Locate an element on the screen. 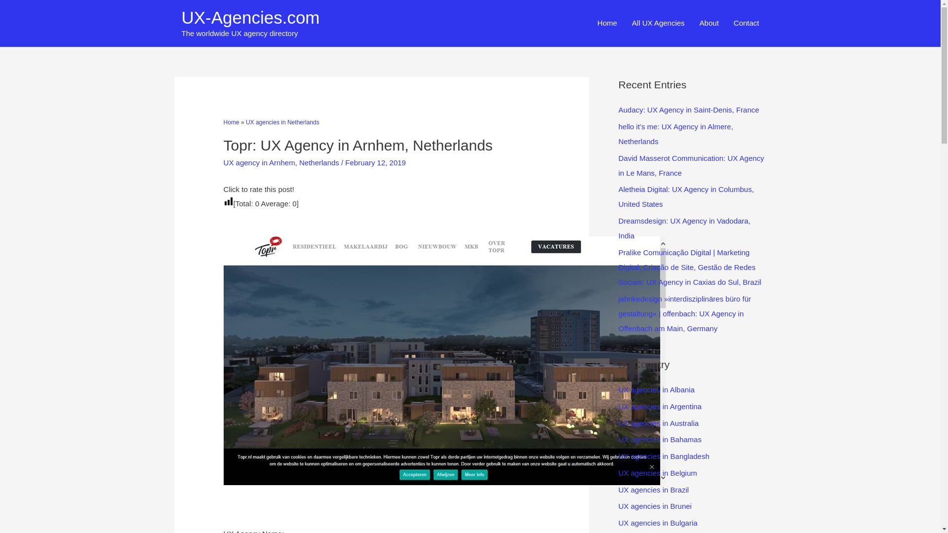 This screenshot has height=533, width=948. UX-Agencies.com is located at coordinates (251, 18).